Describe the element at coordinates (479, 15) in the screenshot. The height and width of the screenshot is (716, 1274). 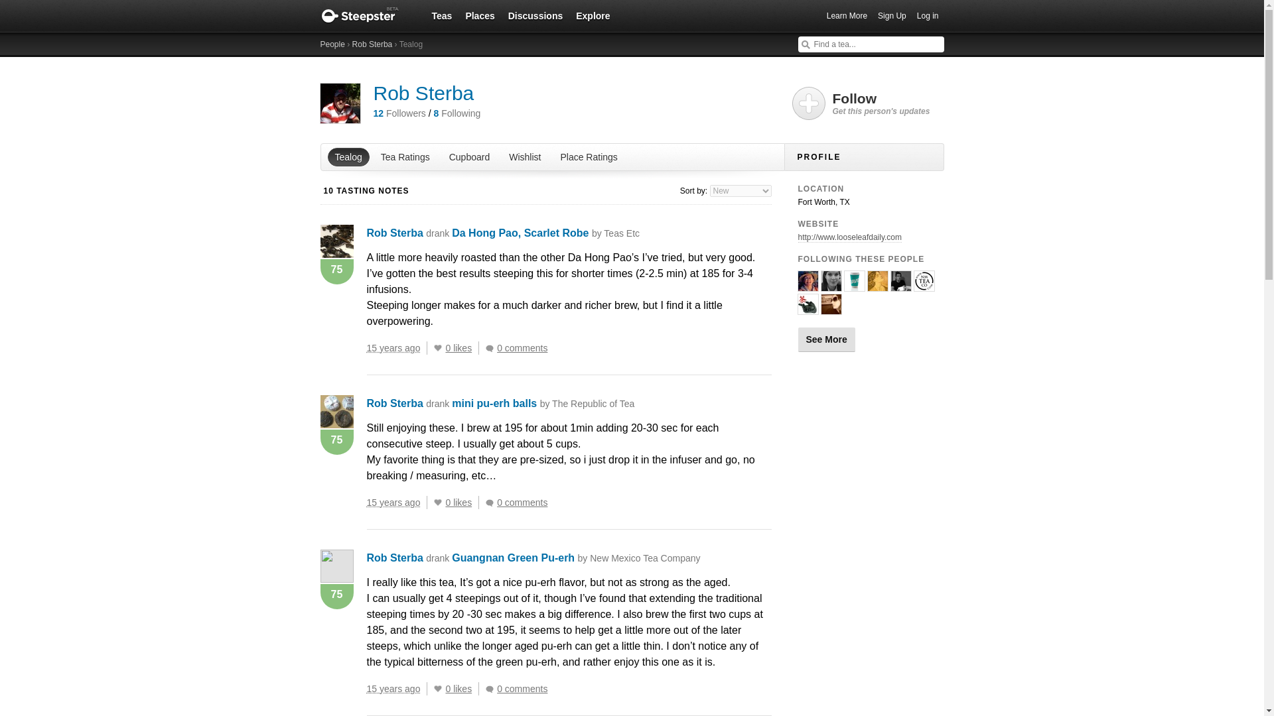
I see `Places` at that location.